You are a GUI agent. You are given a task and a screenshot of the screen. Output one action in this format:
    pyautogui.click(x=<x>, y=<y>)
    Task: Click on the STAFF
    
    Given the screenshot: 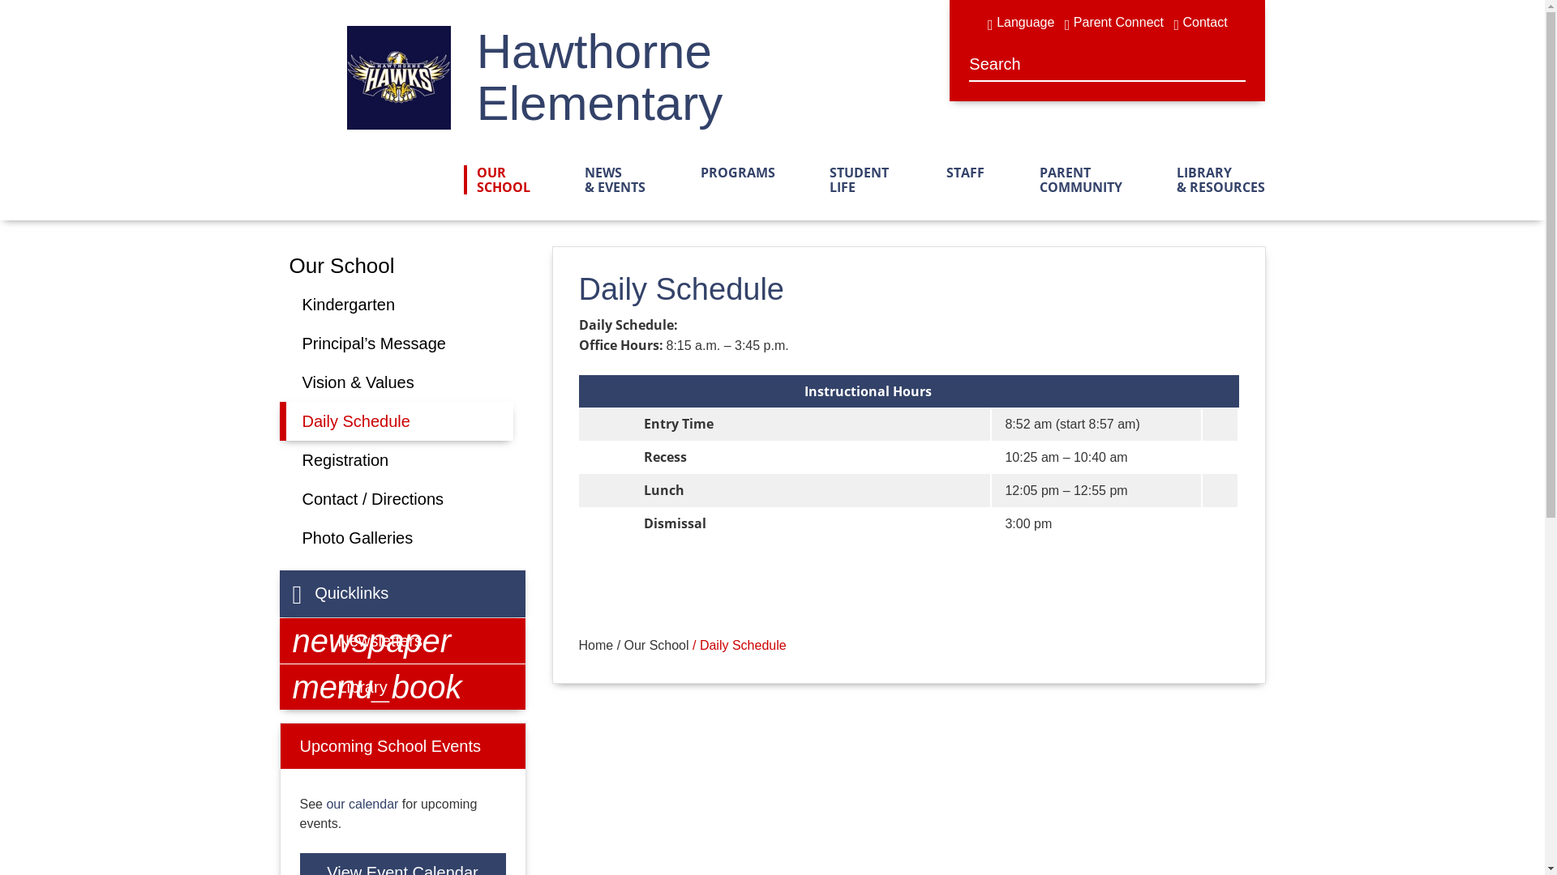 What is the action you would take?
    pyautogui.click(x=959, y=173)
    